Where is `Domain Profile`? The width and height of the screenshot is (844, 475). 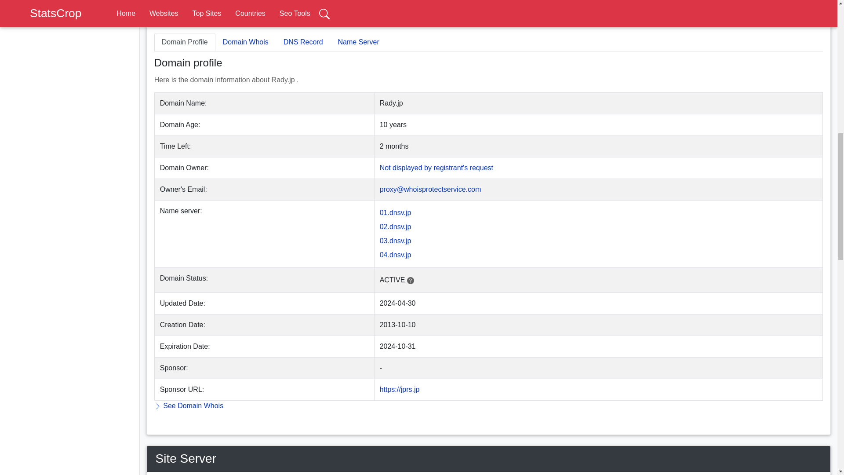
Domain Profile is located at coordinates (185, 42).